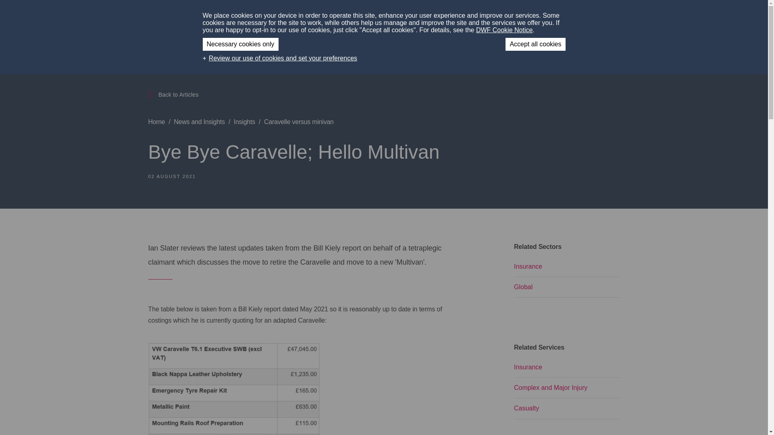  I want to click on LOCATIONS, so click(478, 16).